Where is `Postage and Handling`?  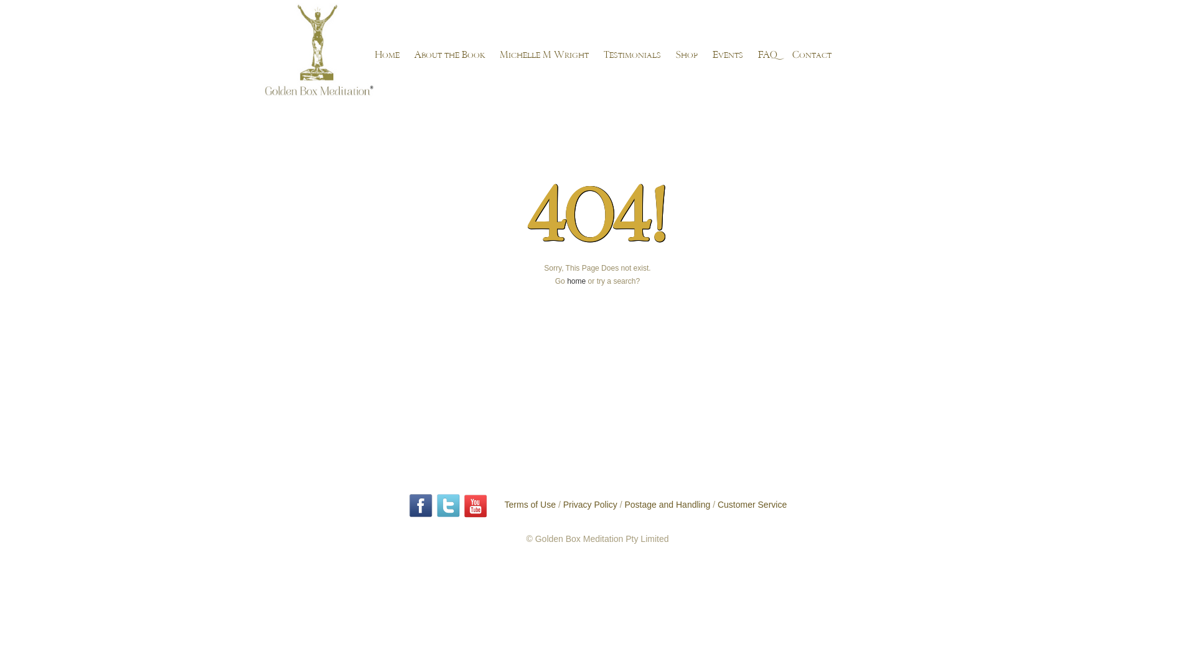
Postage and Handling is located at coordinates (668, 505).